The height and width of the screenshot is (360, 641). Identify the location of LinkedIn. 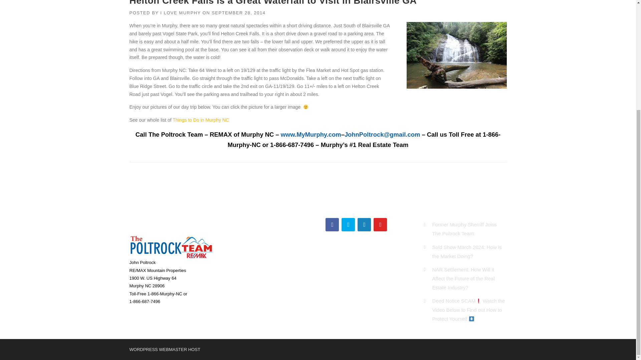
(364, 225).